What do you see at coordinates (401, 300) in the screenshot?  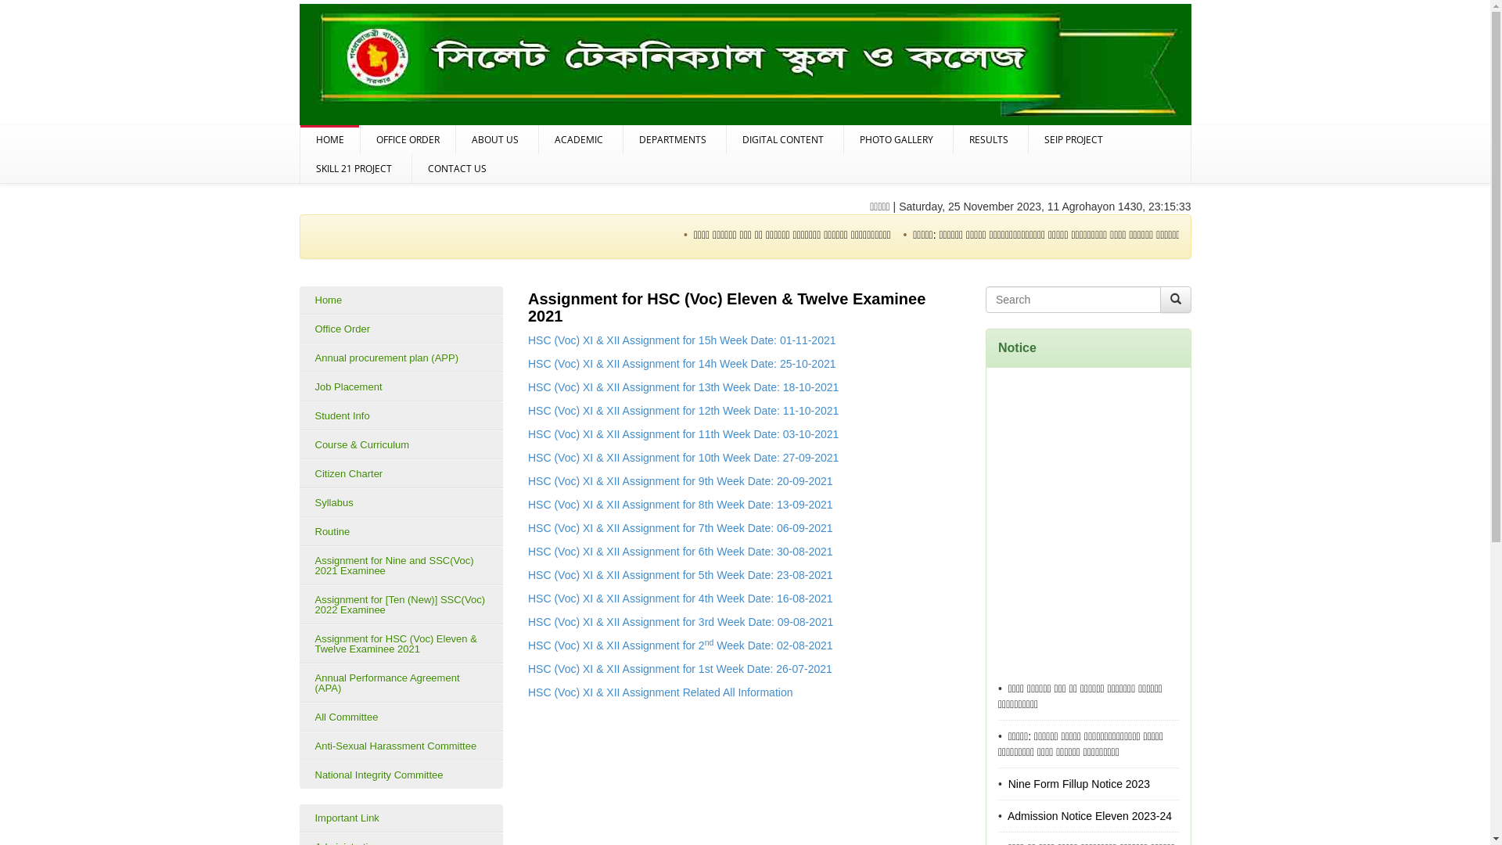 I see `Home` at bounding box center [401, 300].